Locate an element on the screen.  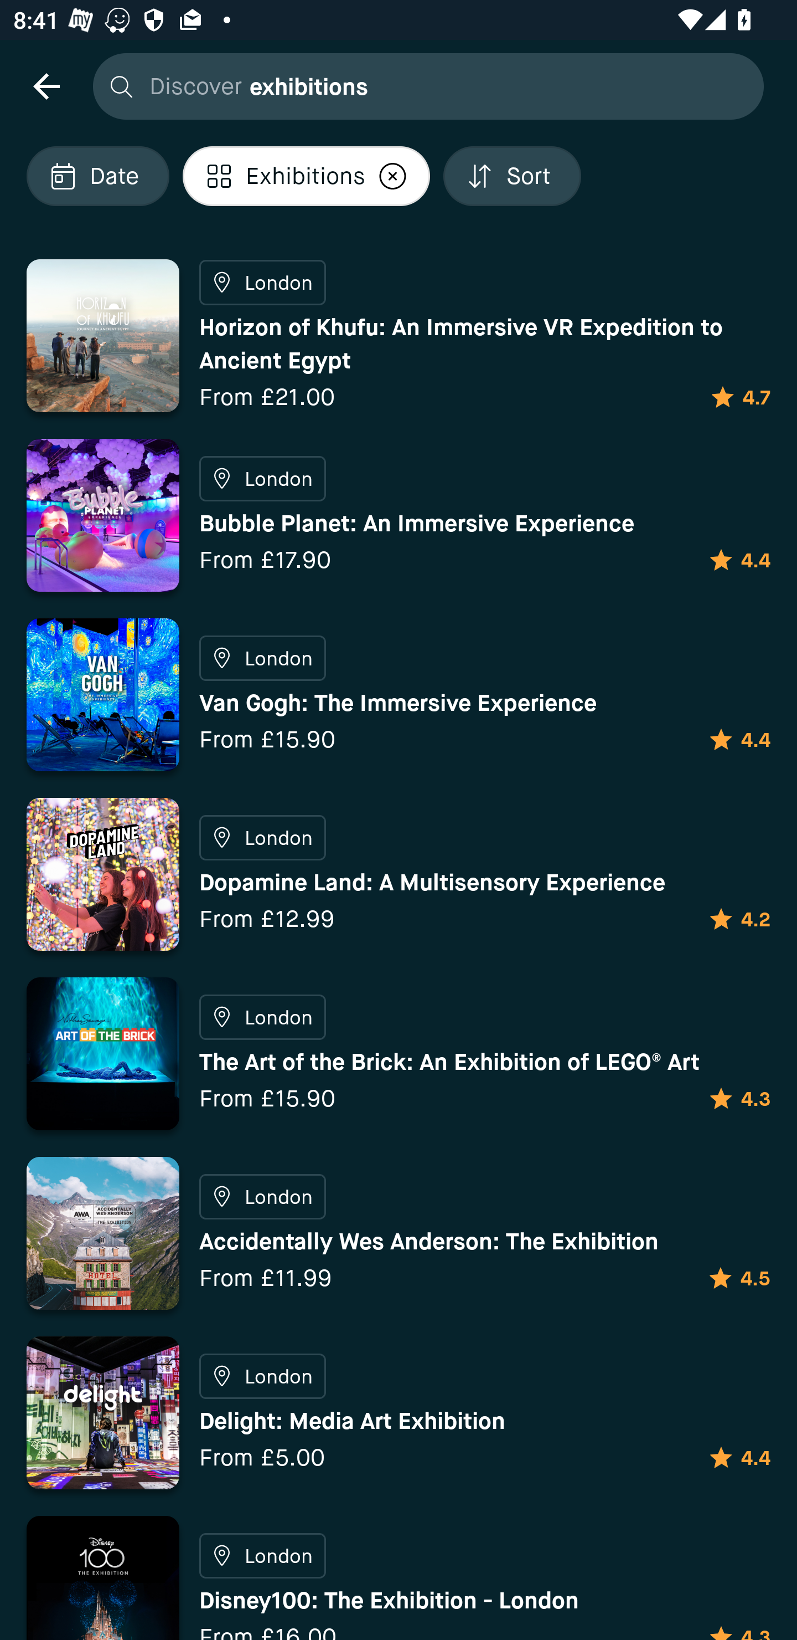
Localized description Sort is located at coordinates (511, 176).